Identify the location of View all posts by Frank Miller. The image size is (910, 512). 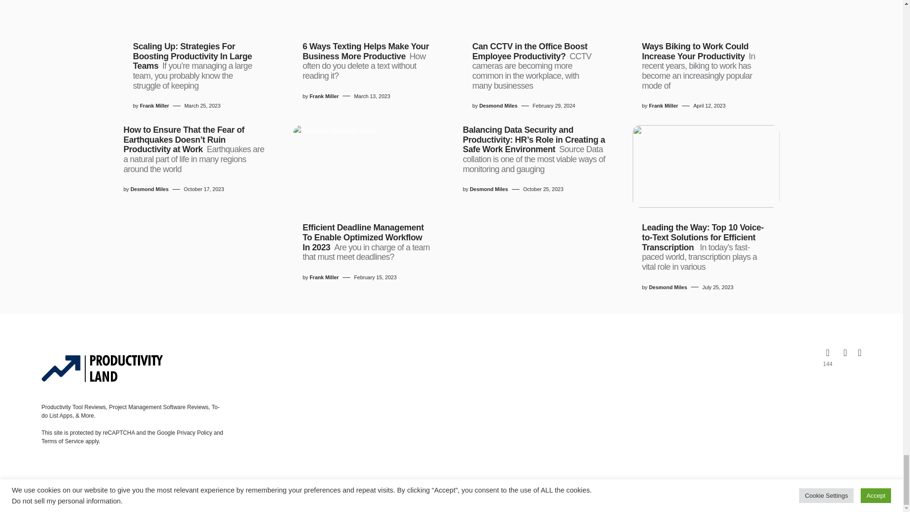
(663, 106).